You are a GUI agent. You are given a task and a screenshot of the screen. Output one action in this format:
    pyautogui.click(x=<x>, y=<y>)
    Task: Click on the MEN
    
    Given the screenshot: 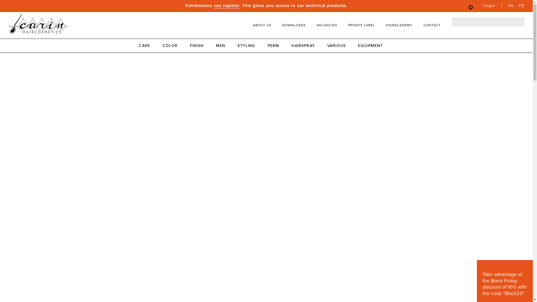 What is the action you would take?
    pyautogui.click(x=223, y=46)
    